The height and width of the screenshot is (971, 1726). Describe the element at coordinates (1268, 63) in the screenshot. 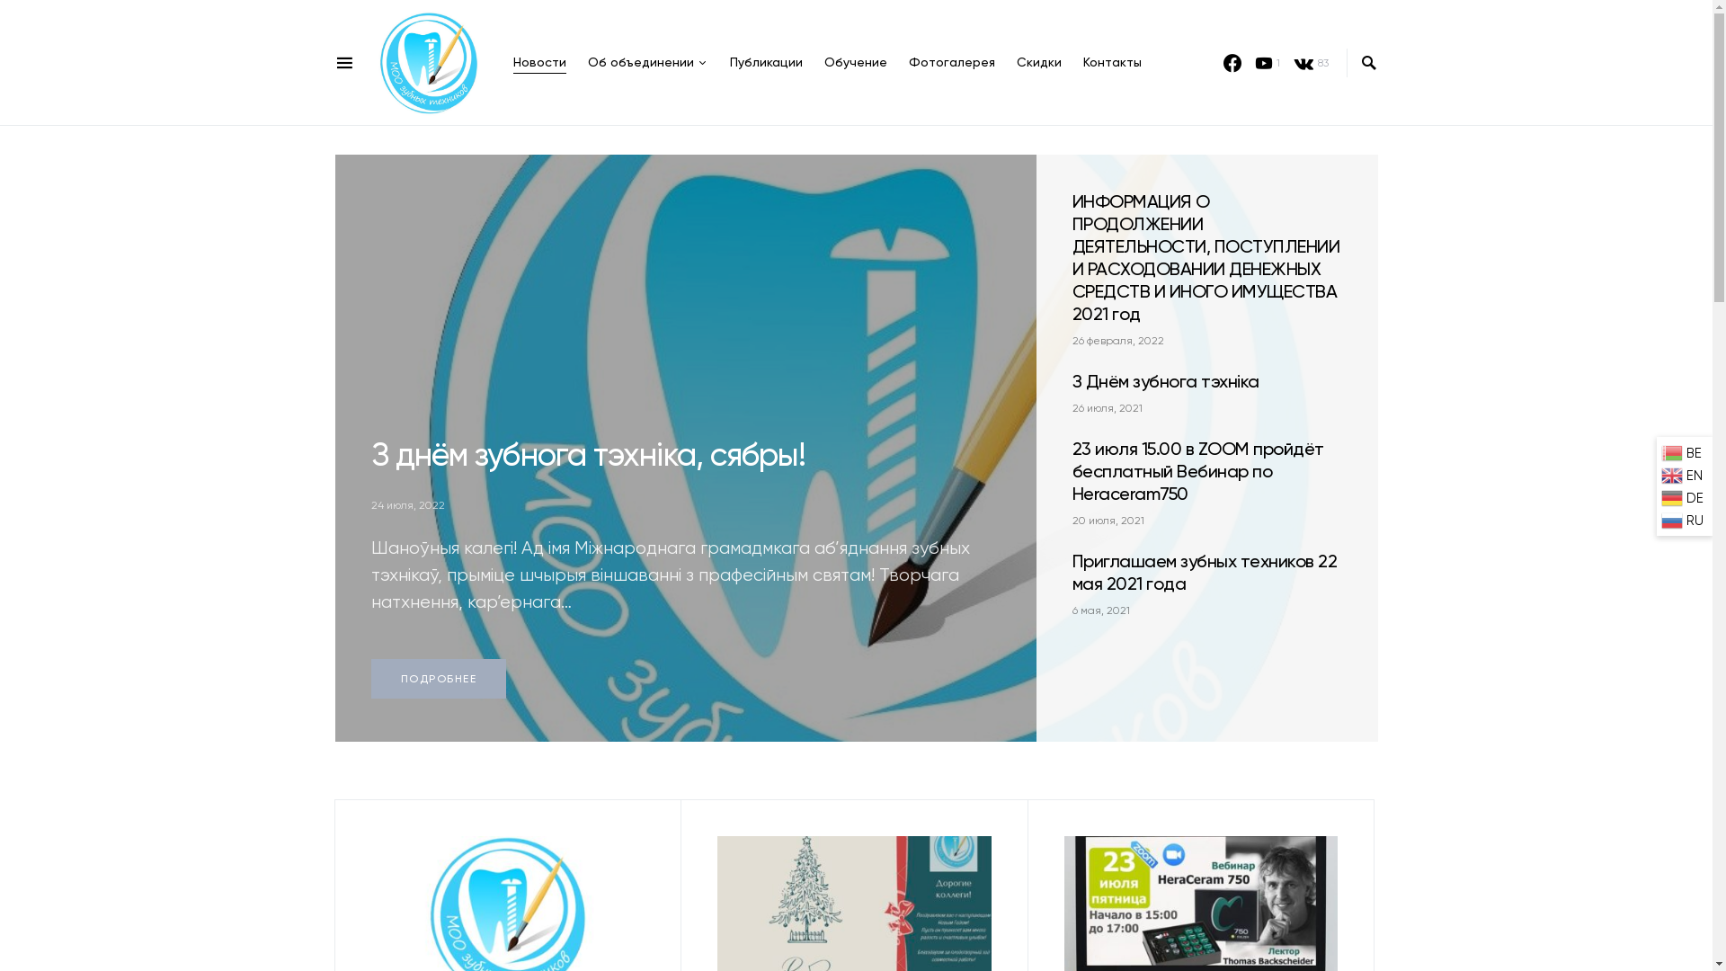

I see `1` at that location.